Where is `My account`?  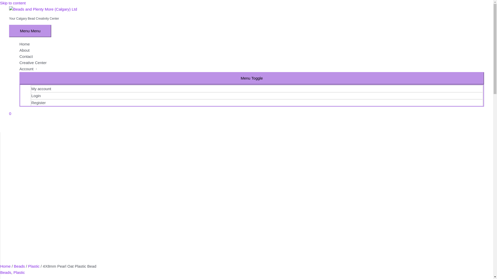
My account is located at coordinates (257, 88).